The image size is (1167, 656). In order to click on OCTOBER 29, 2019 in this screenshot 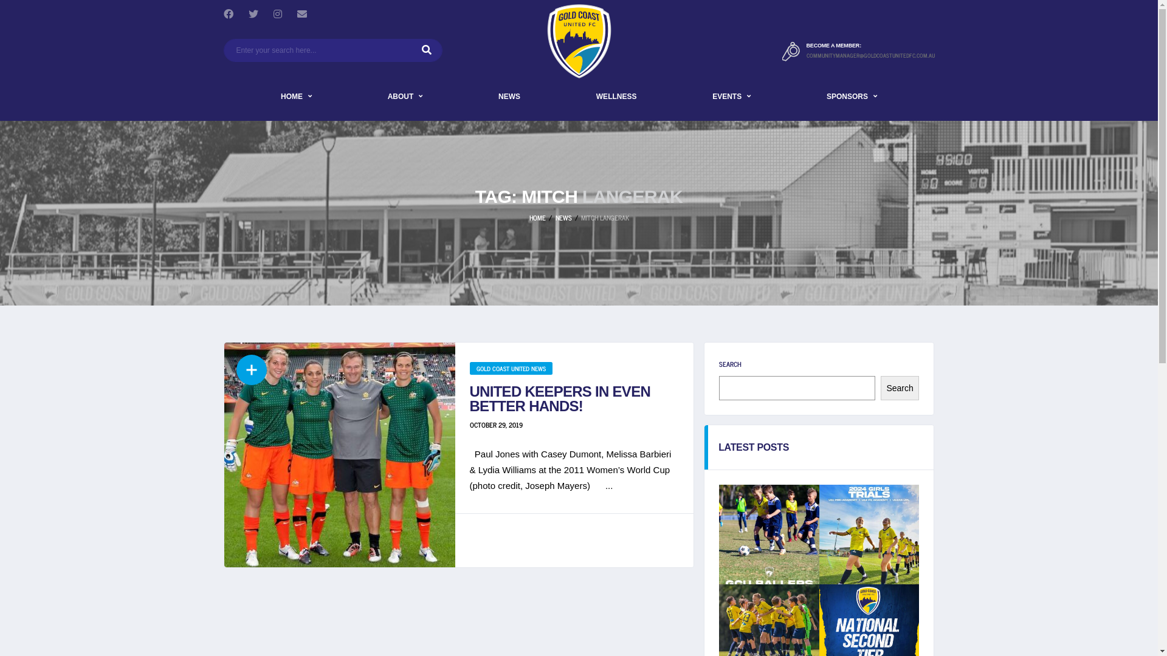, I will do `click(496, 425)`.